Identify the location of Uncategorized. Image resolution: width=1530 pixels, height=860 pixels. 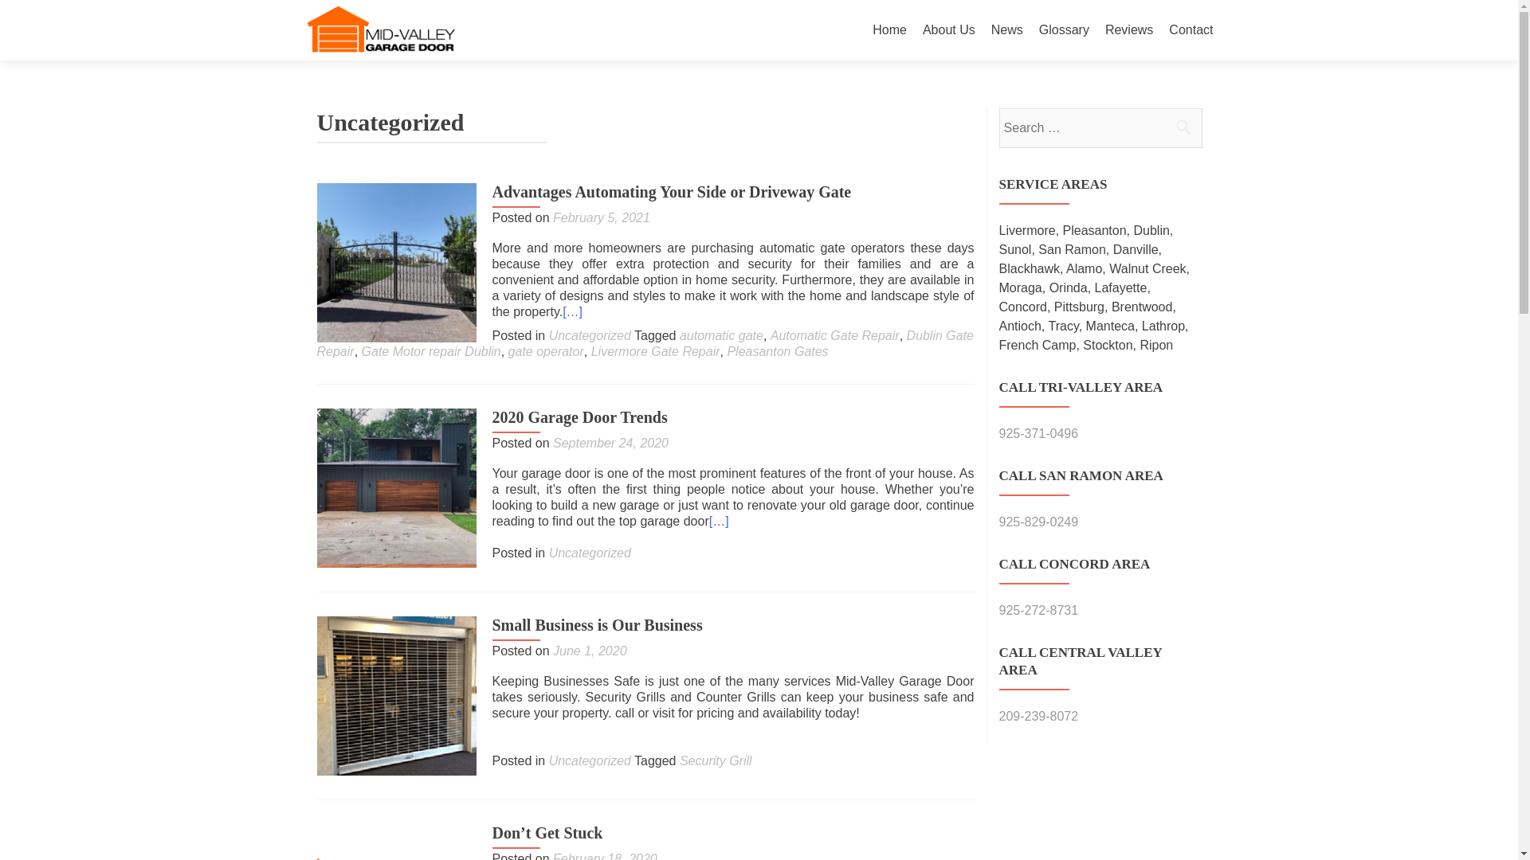
(590, 553).